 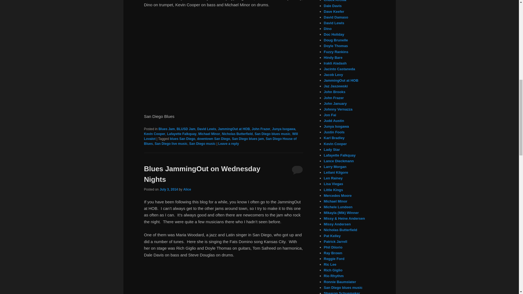 I want to click on Blues JammingOut on Wednesday Nights, so click(x=202, y=174).